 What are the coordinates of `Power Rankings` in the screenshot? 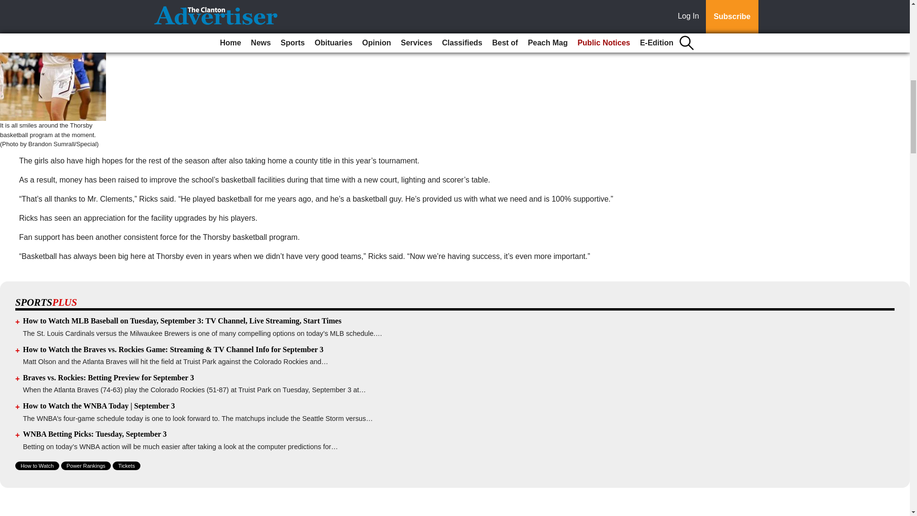 It's located at (86, 465).